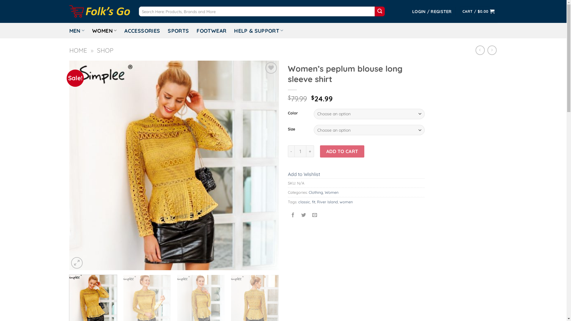  What do you see at coordinates (327, 202) in the screenshot?
I see `River Island` at bounding box center [327, 202].